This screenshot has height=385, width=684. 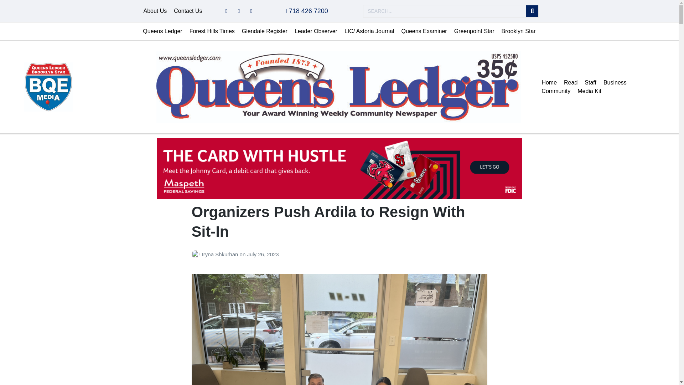 What do you see at coordinates (307, 11) in the screenshot?
I see `718 426 7200` at bounding box center [307, 11].